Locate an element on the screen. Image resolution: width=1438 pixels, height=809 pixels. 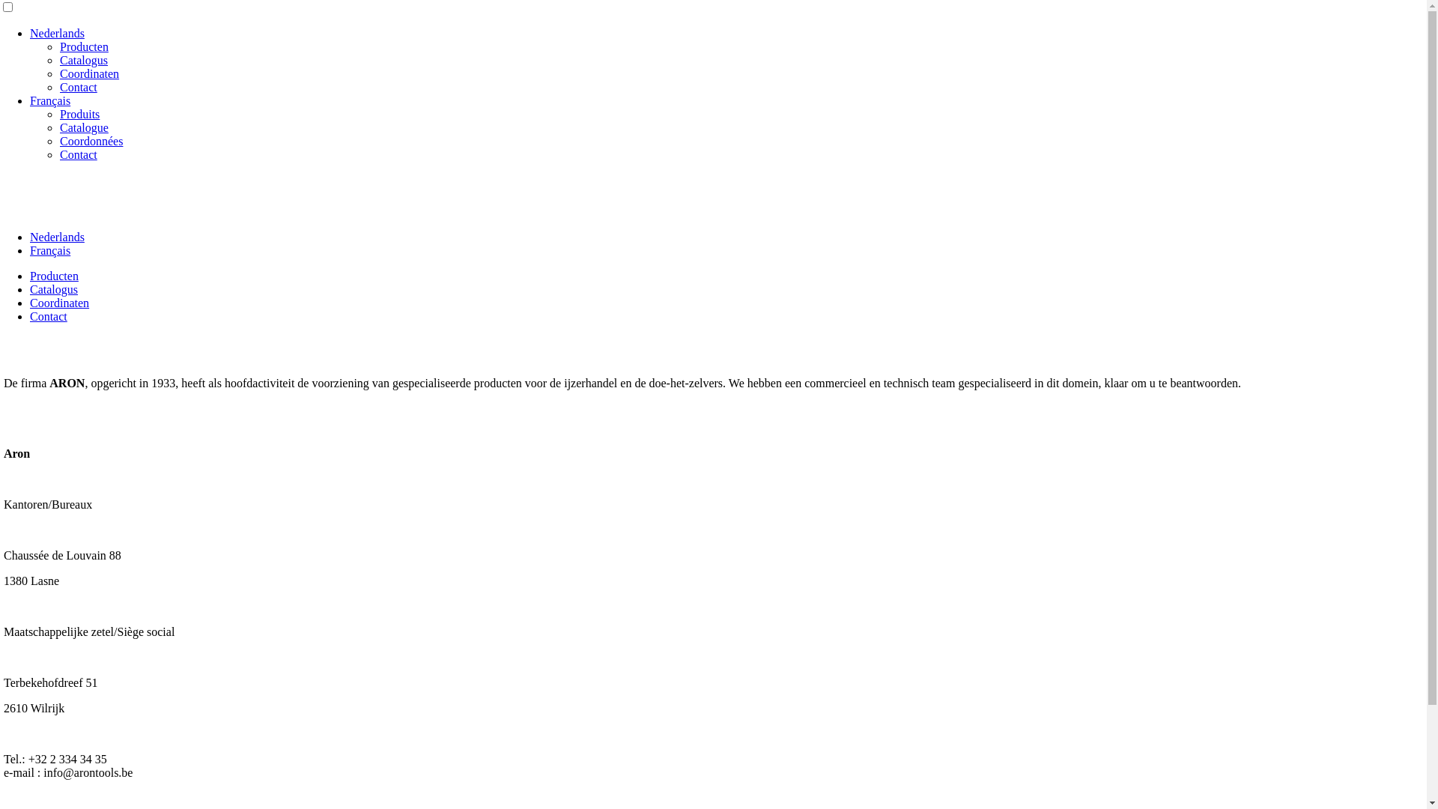
Contact is located at coordinates (49, 316).